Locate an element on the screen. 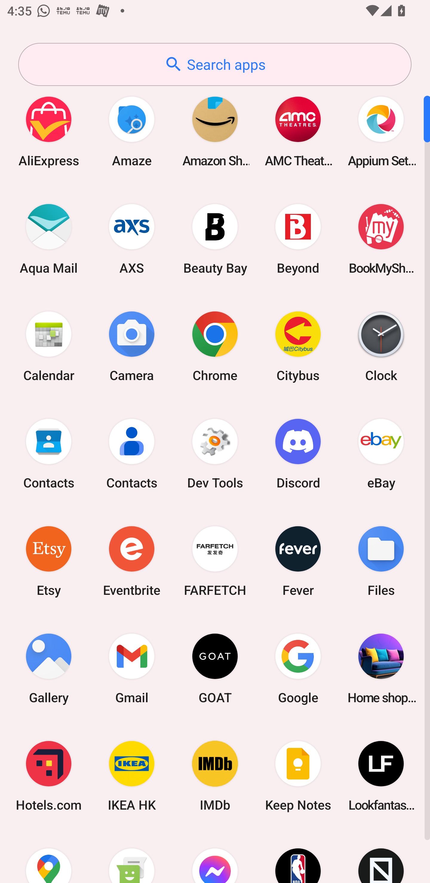 This screenshot has height=883, width=430. Gallery is located at coordinates (49, 668).